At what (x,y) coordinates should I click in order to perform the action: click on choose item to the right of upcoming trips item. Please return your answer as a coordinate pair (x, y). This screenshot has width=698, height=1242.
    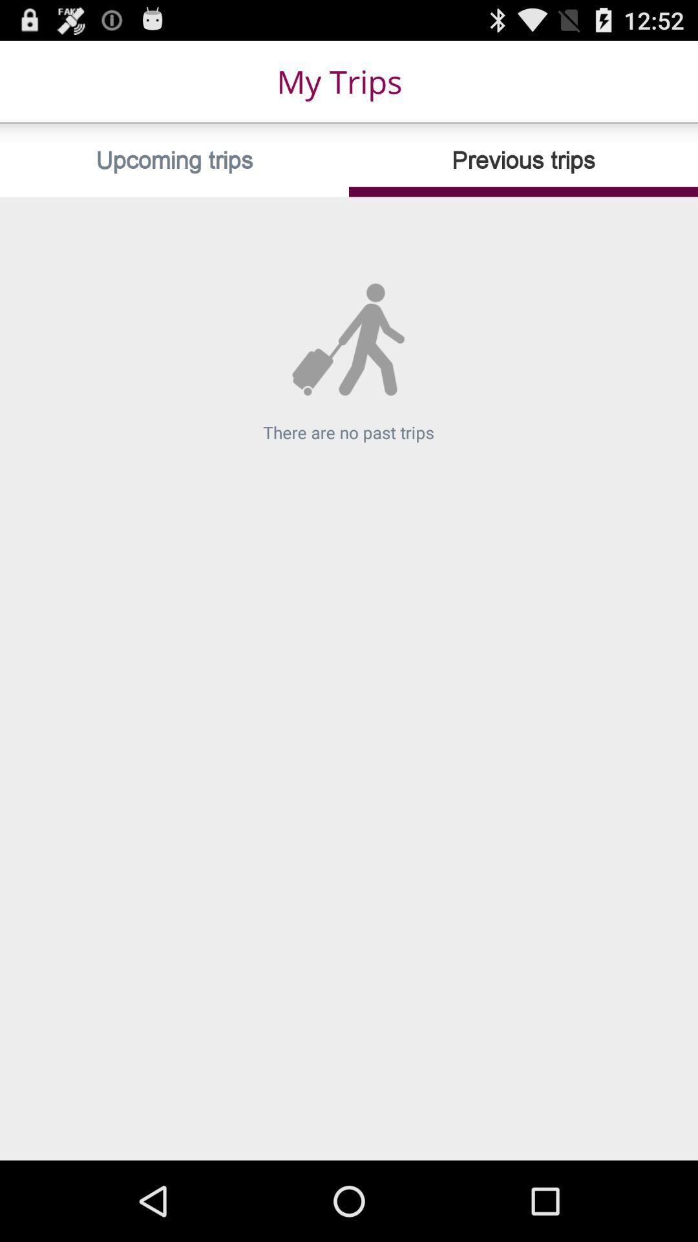
    Looking at the image, I should click on (523, 160).